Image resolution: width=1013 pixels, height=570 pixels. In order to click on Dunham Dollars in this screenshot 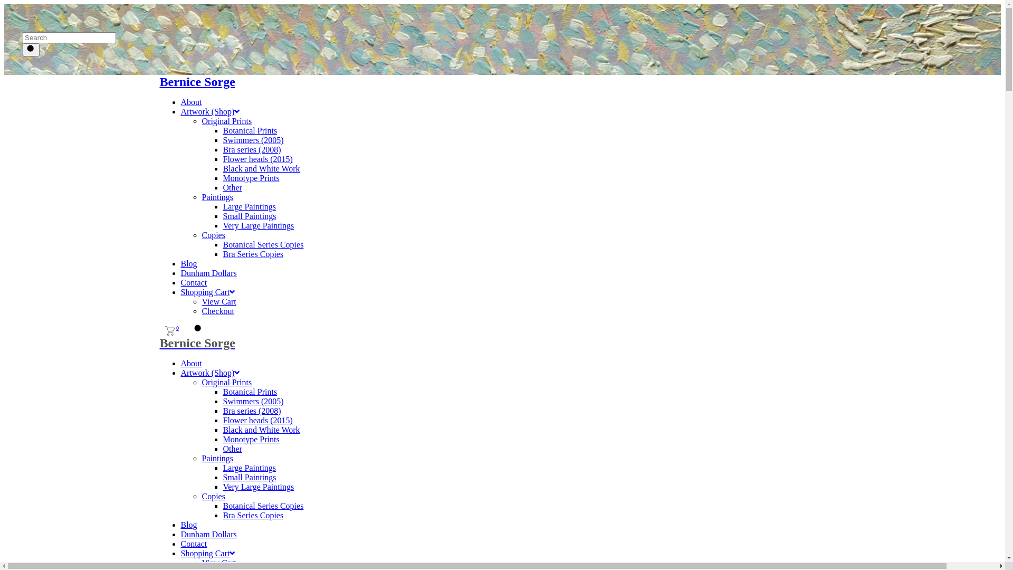, I will do `click(208, 273)`.